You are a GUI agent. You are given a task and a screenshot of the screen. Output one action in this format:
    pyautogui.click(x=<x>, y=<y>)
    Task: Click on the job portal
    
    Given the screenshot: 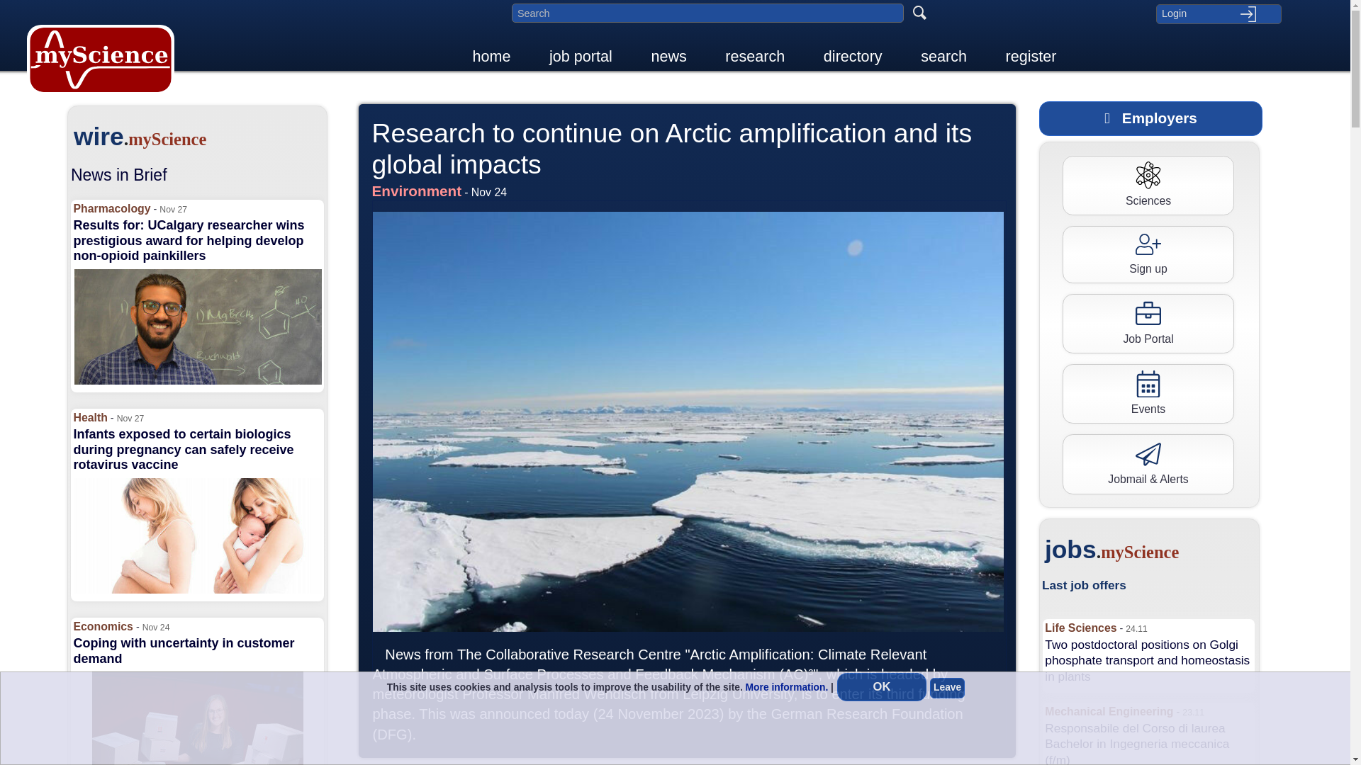 What is the action you would take?
    pyautogui.click(x=581, y=57)
    